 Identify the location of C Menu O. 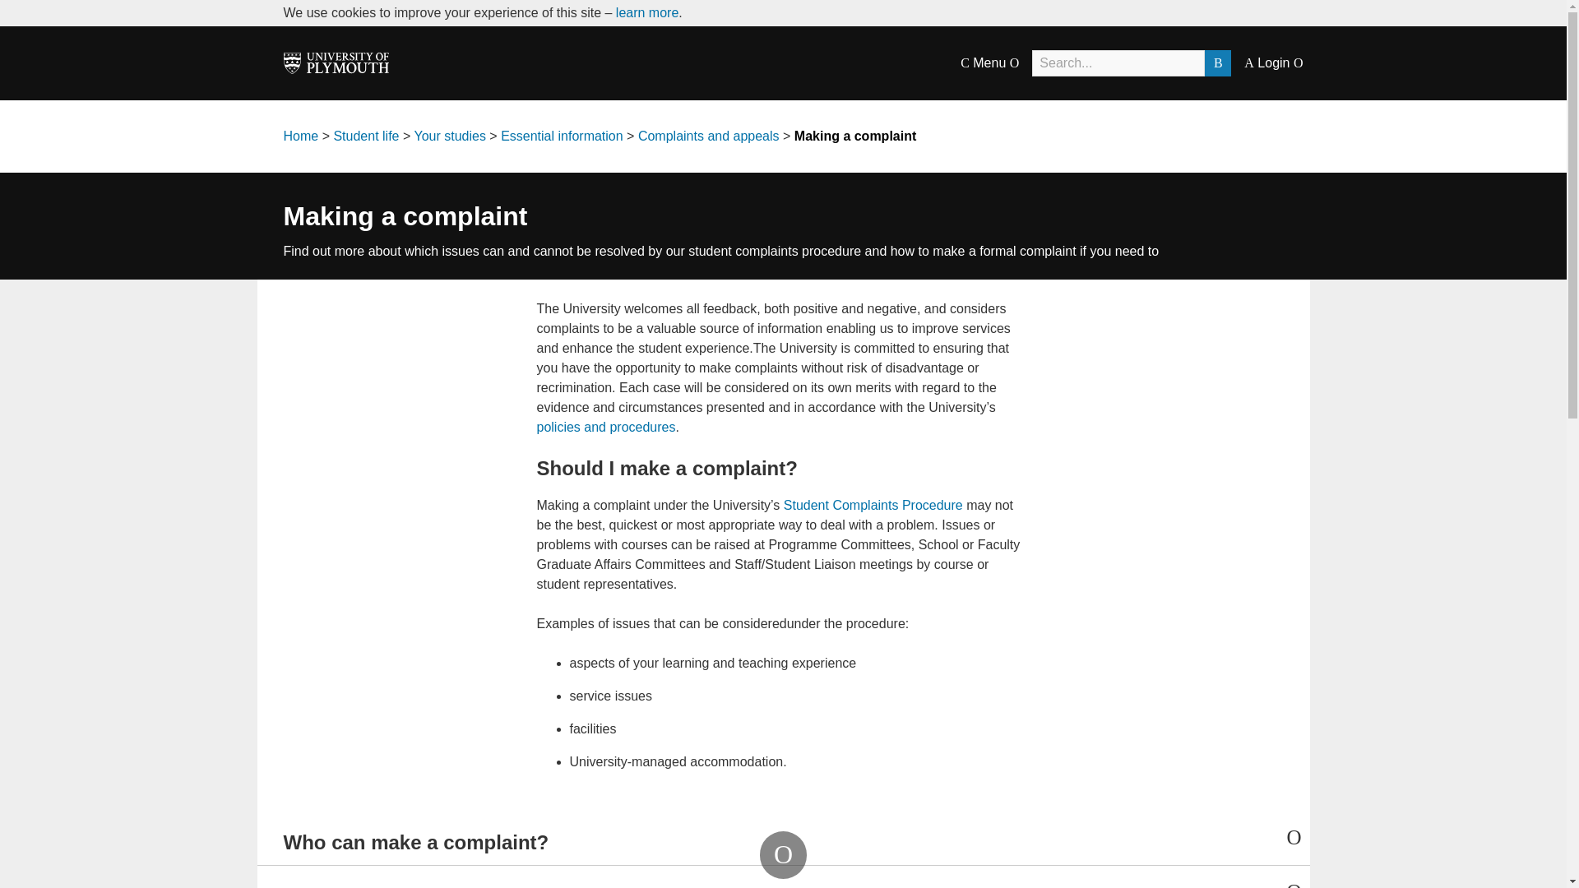
(989, 63).